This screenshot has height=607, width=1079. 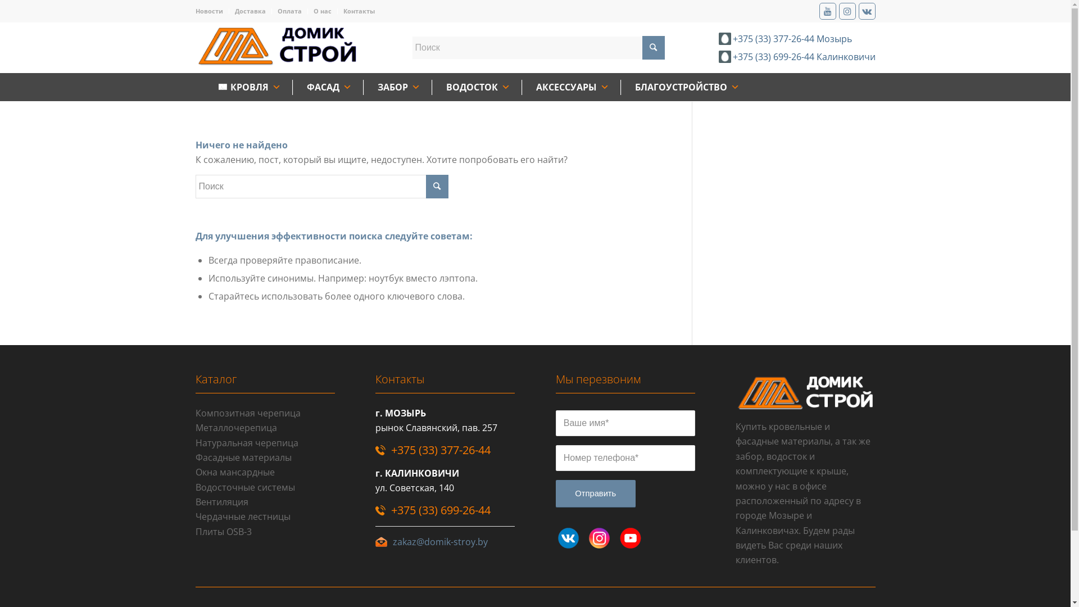 I want to click on +375 (33) 377-26-44, so click(x=441, y=450).